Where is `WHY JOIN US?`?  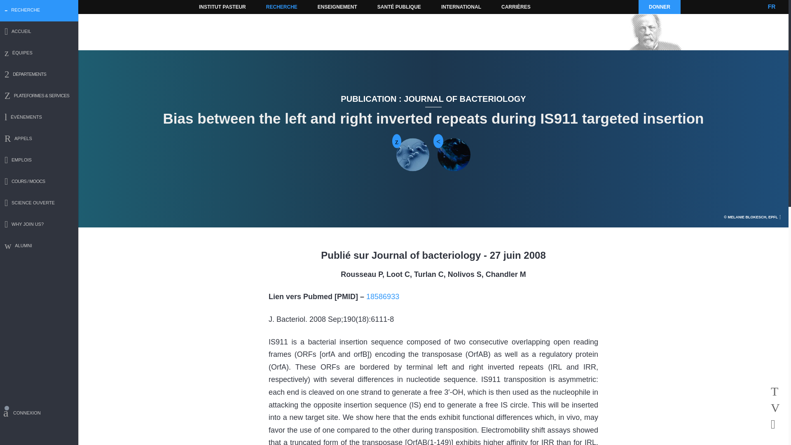
WHY JOIN US? is located at coordinates (39, 225).